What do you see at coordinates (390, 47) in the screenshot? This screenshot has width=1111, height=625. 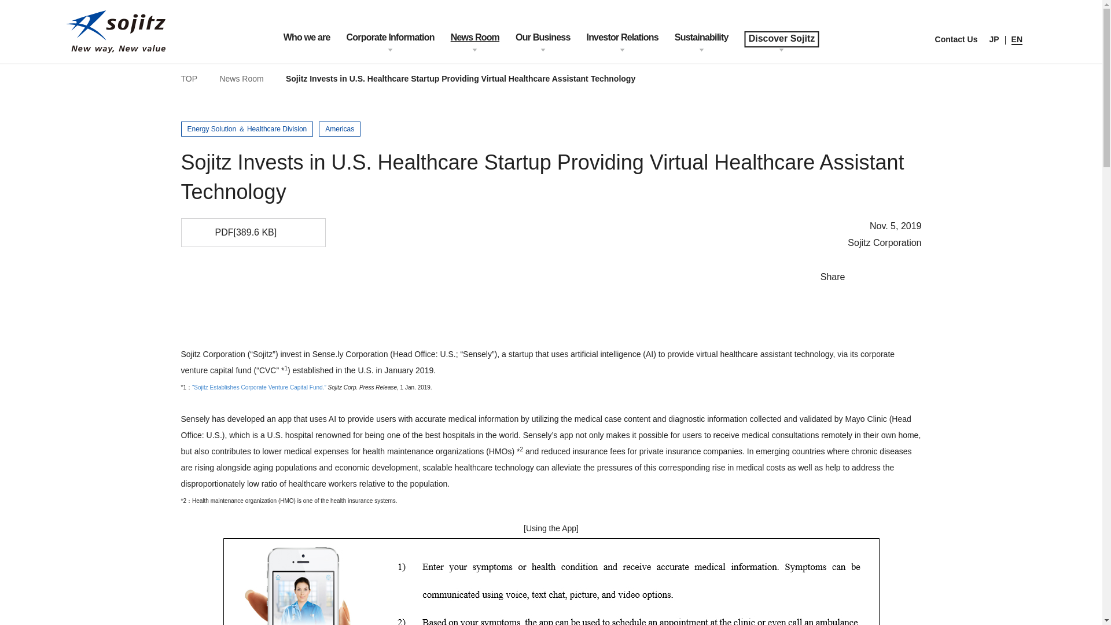 I see `Corporate Information` at bounding box center [390, 47].